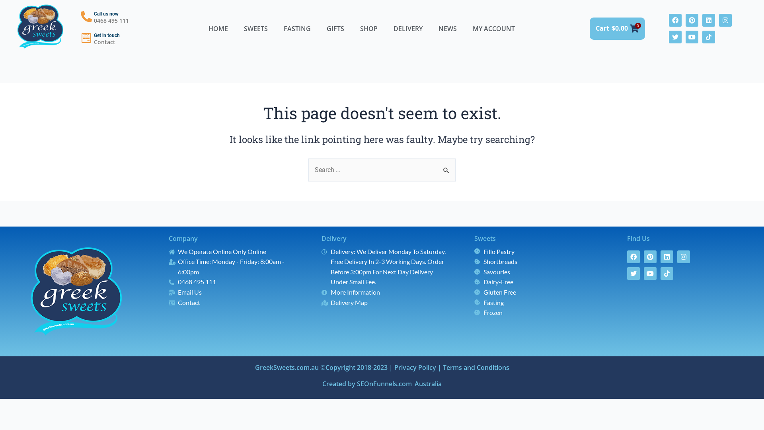 This screenshot has height=430, width=764. What do you see at coordinates (106, 14) in the screenshot?
I see `Call us now` at bounding box center [106, 14].